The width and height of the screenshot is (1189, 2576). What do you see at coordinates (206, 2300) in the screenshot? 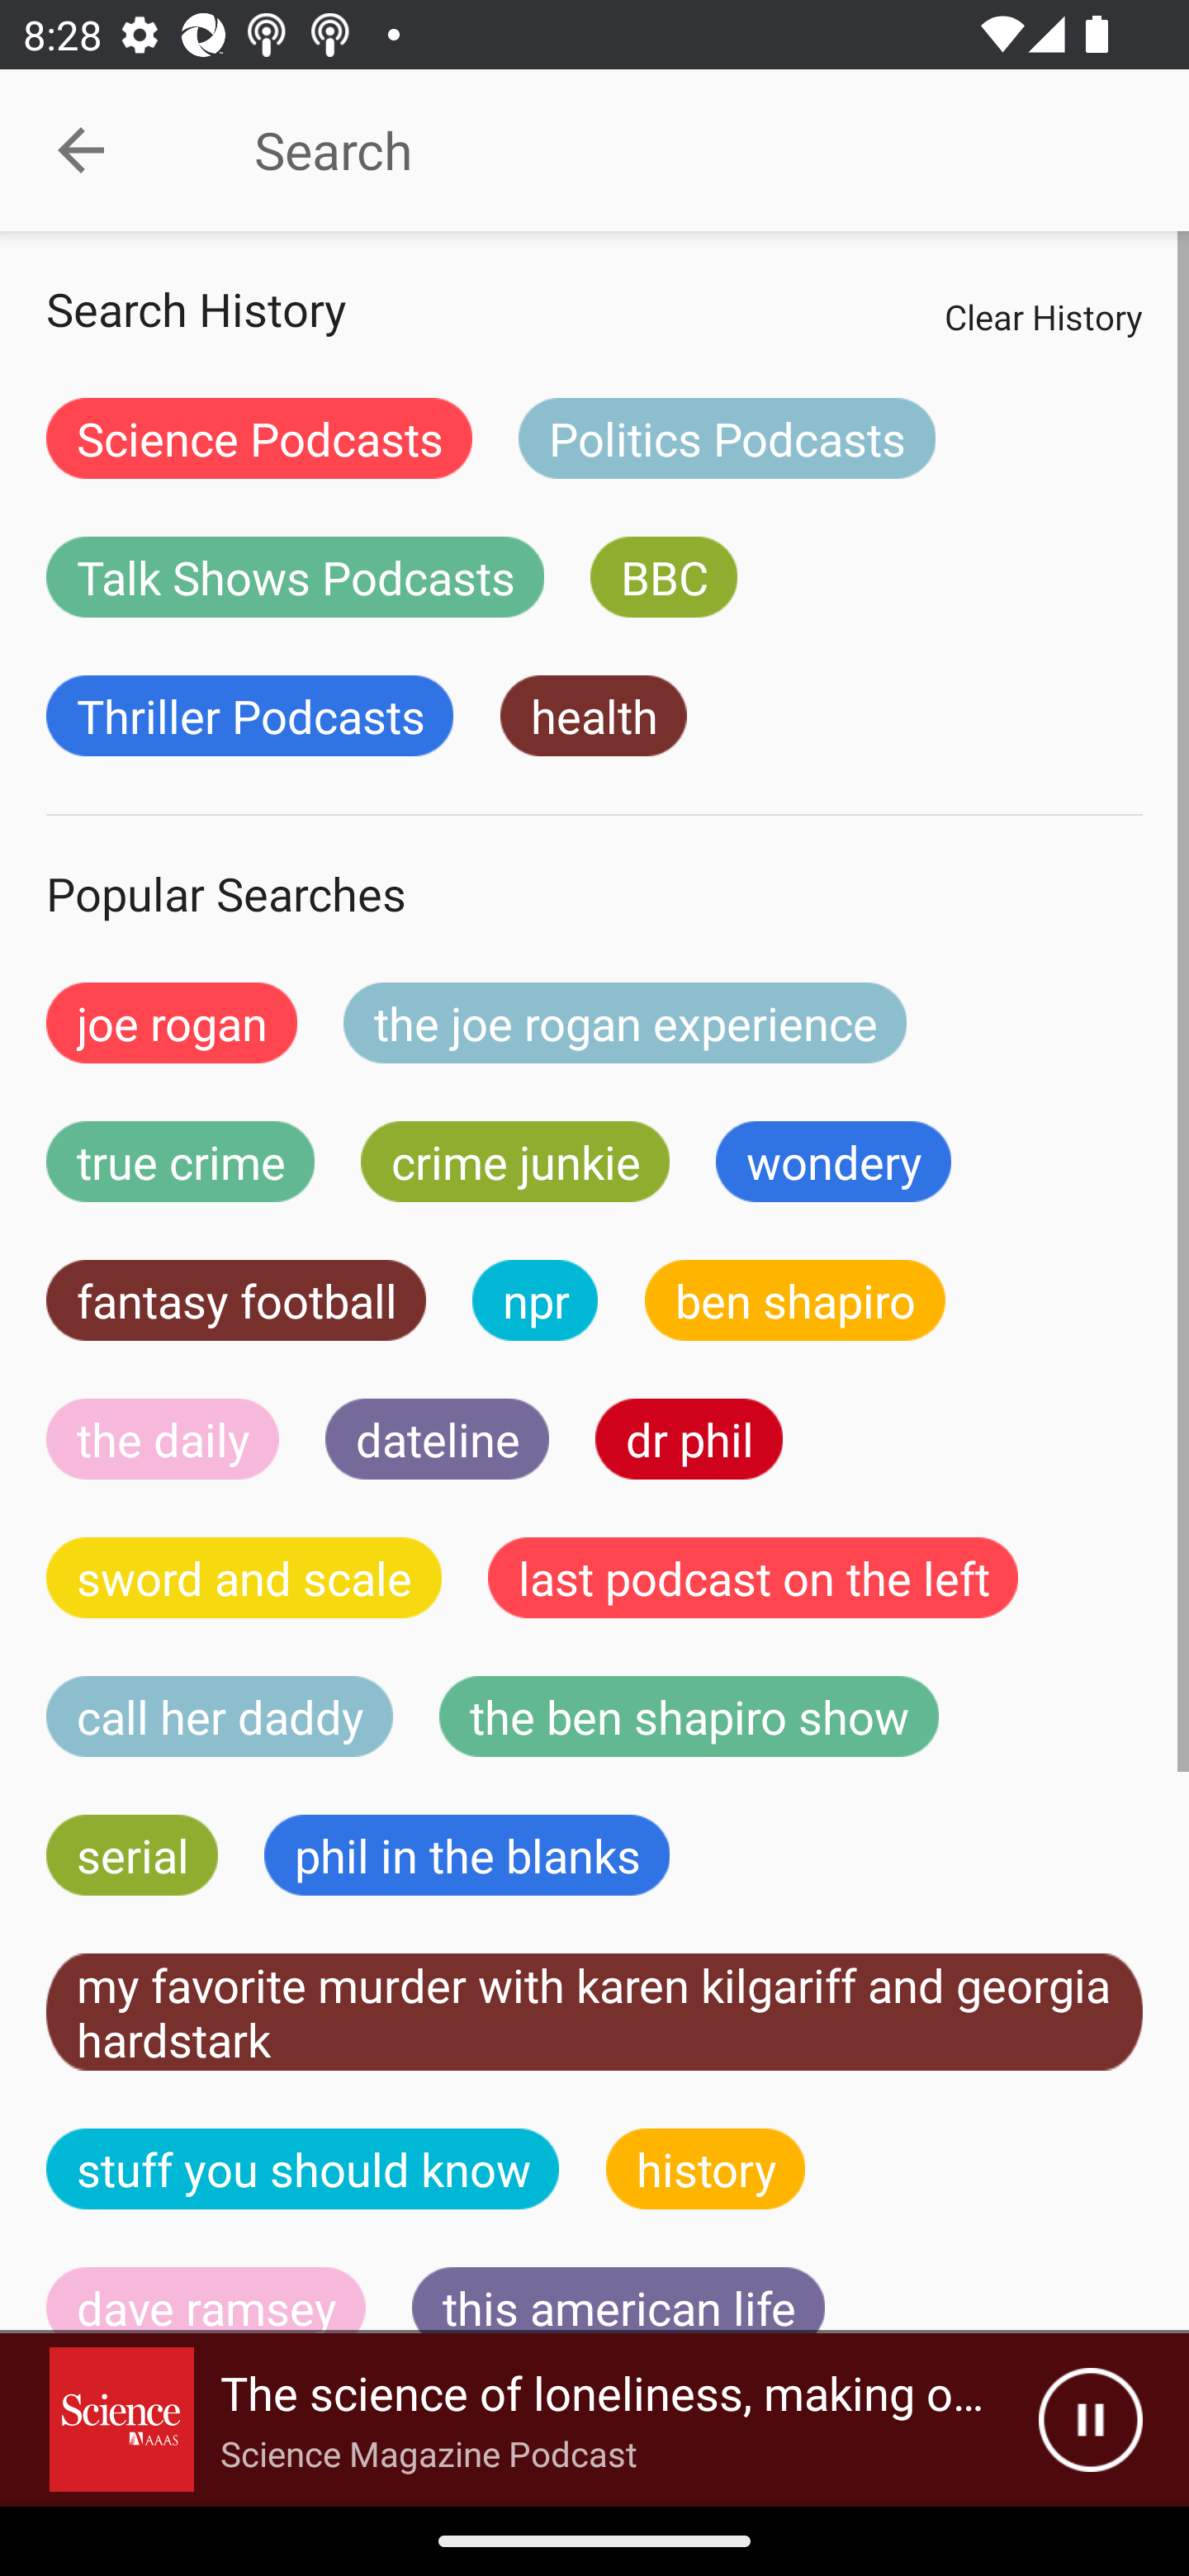
I see `dave ramsey` at bounding box center [206, 2300].